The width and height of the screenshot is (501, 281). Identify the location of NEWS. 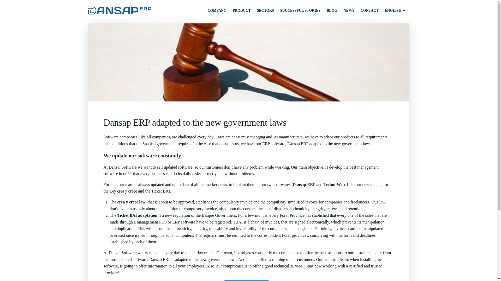
(349, 10).